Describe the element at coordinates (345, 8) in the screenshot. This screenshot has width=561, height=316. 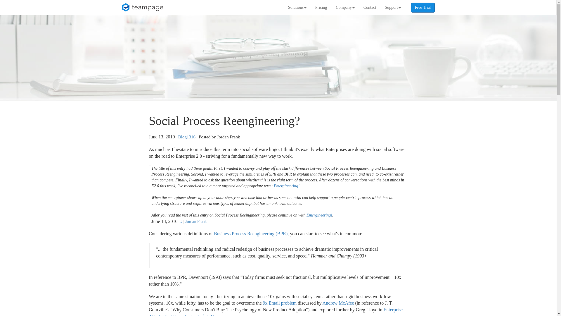
I see `Company` at that location.